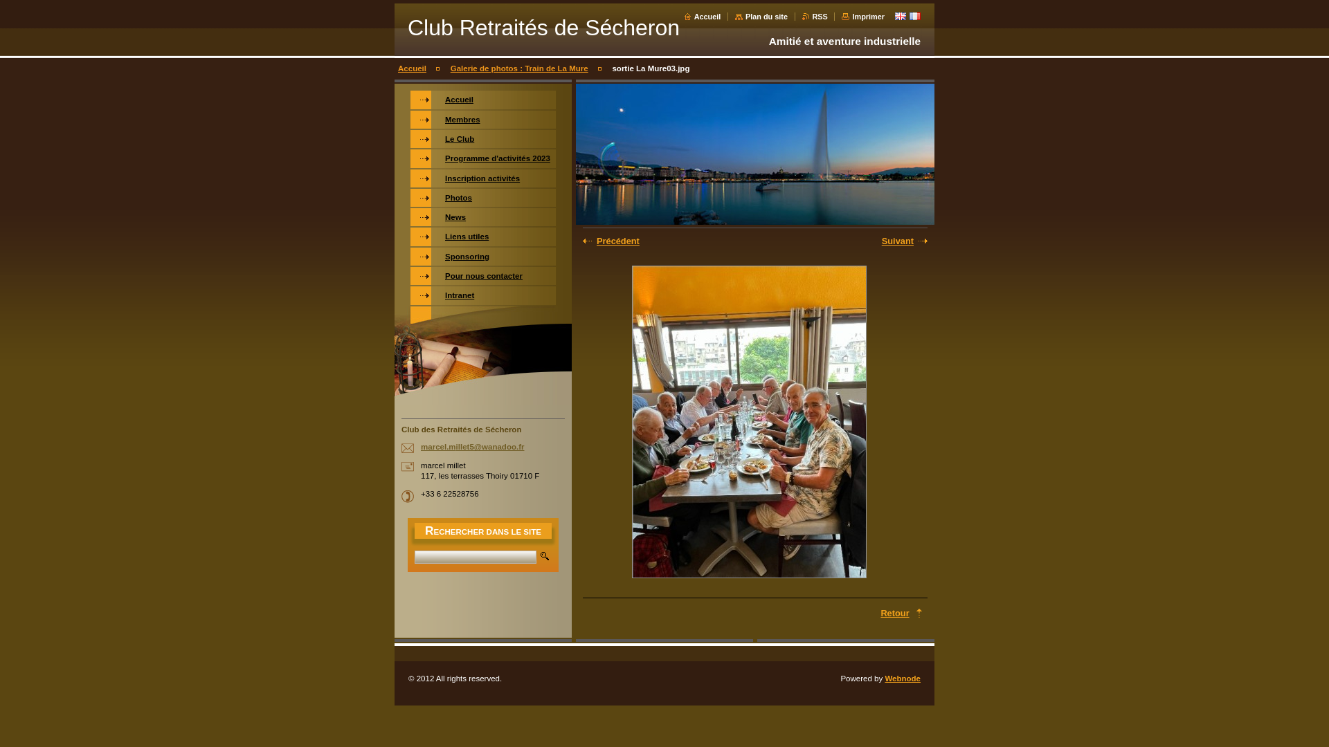  What do you see at coordinates (519, 68) in the screenshot?
I see `Galerie de photos : Train de La Mure` at bounding box center [519, 68].